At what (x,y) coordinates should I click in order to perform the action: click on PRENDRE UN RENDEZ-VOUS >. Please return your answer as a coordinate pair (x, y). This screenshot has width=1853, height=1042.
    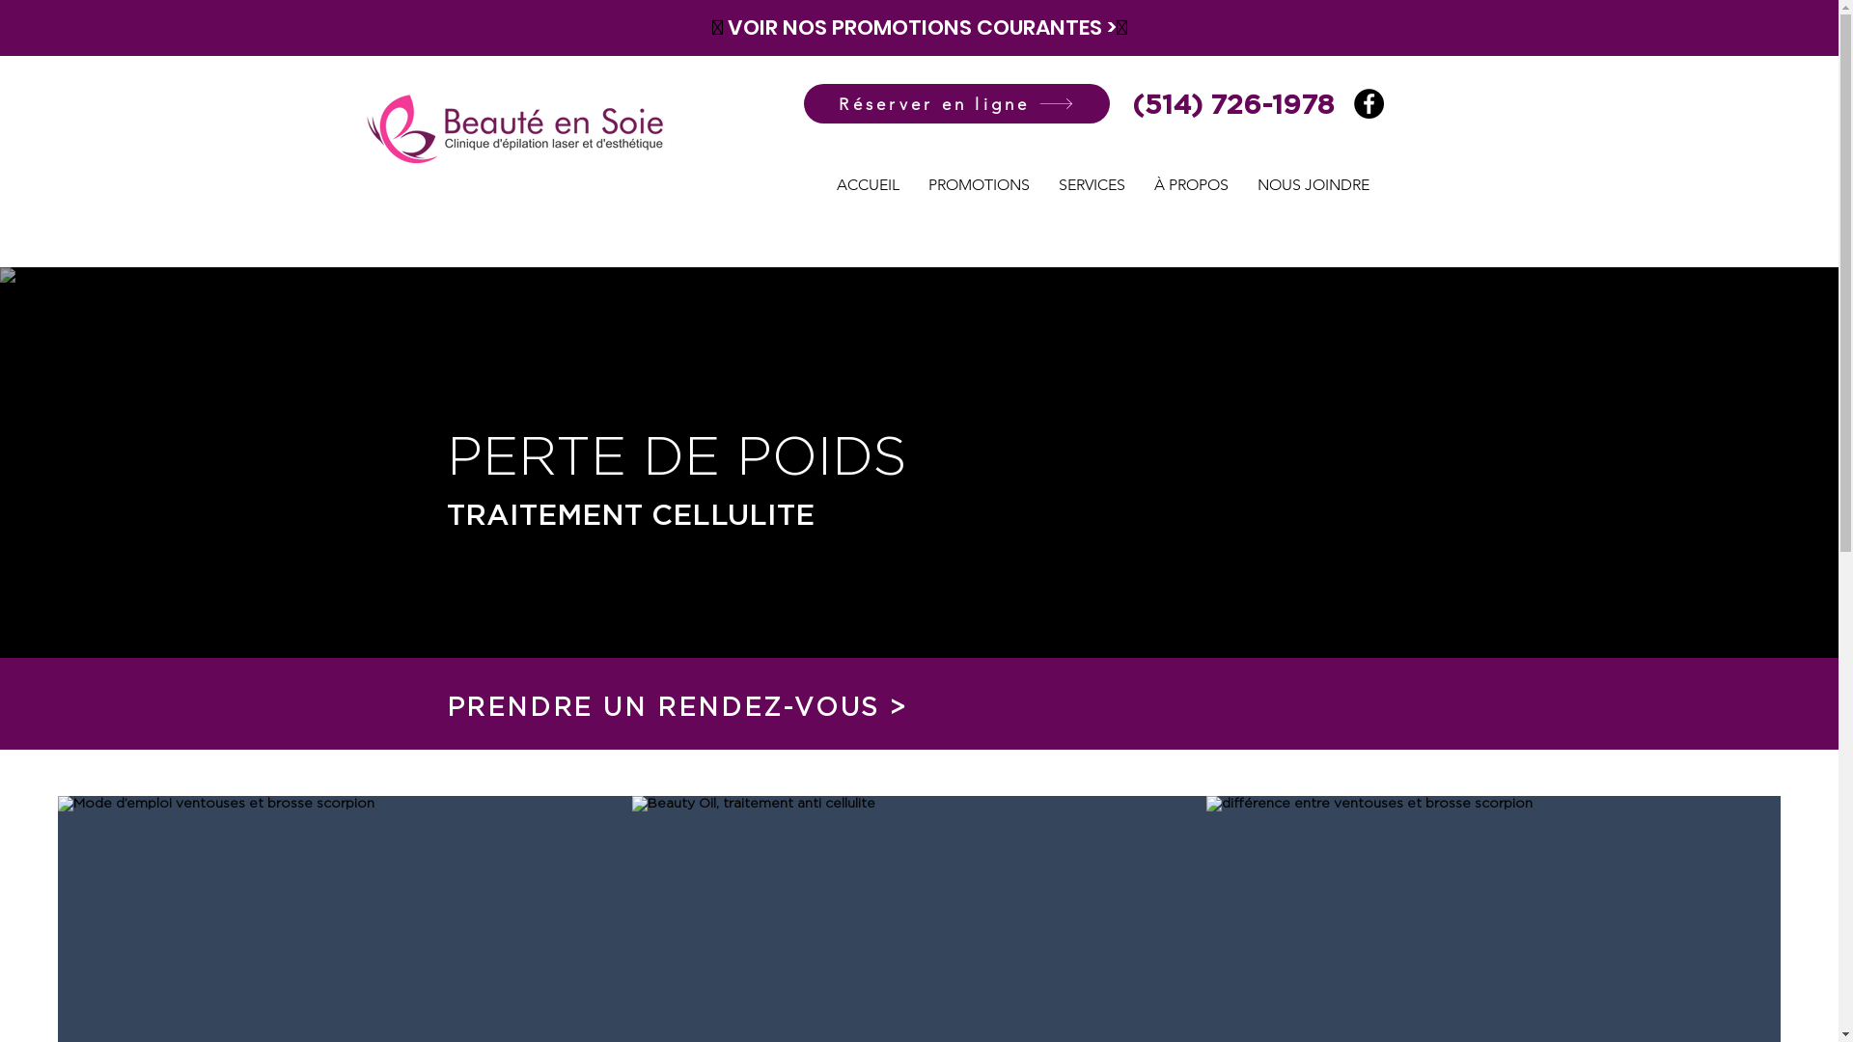
    Looking at the image, I should click on (677, 708).